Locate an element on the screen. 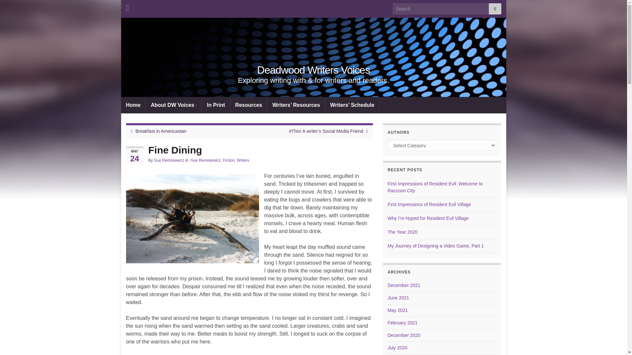  Breakfast in Americastan is located at coordinates (161, 131).